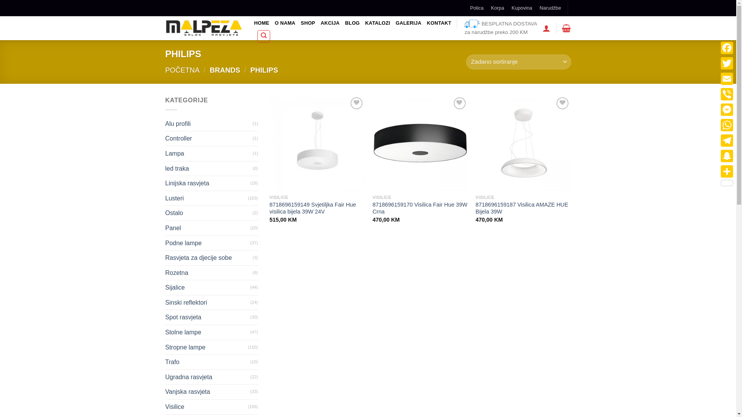  I want to click on Controller, so click(209, 139).